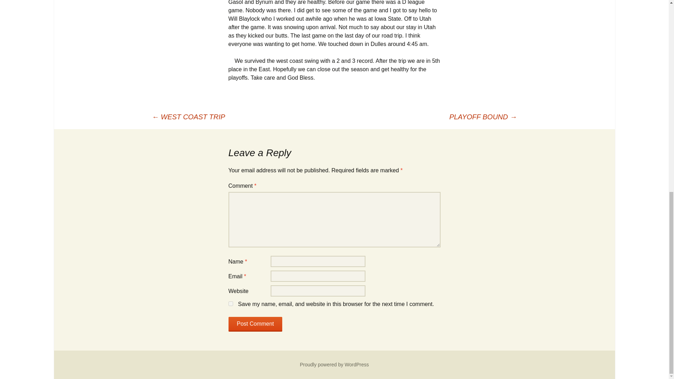 This screenshot has height=379, width=674. I want to click on yes, so click(230, 303).